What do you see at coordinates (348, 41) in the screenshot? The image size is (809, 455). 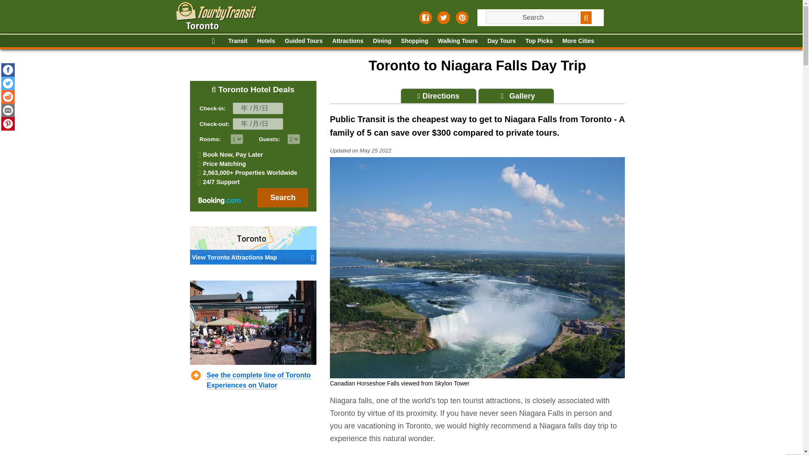 I see `Attractions` at bounding box center [348, 41].